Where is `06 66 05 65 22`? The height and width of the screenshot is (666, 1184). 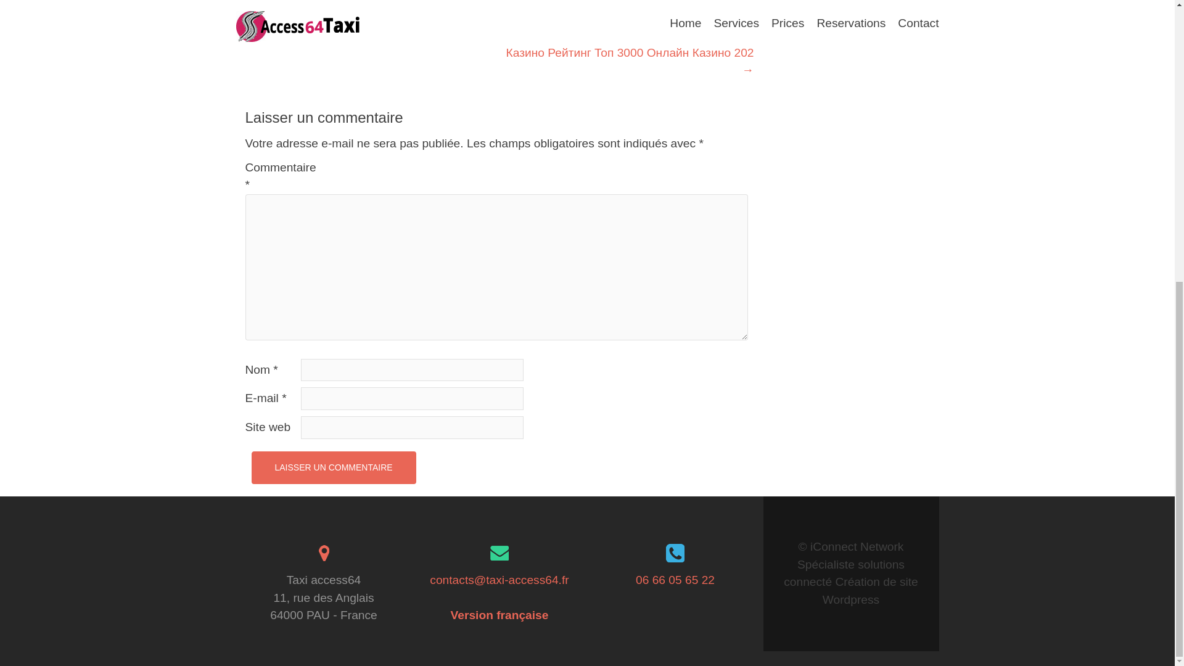
06 66 05 65 22 is located at coordinates (675, 580).